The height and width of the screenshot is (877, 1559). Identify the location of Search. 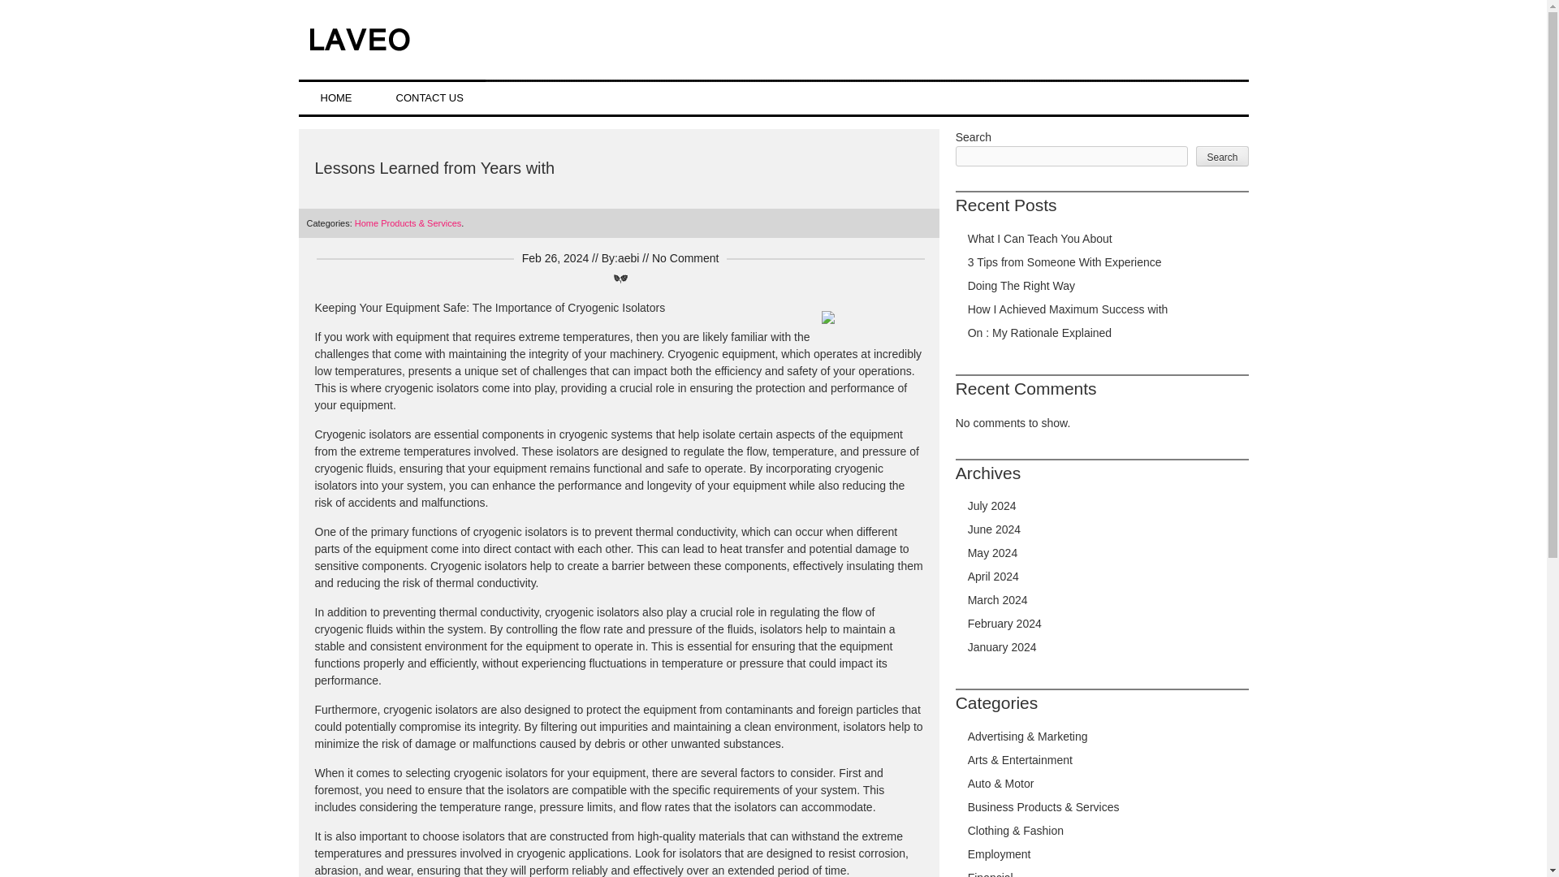
(1221, 157).